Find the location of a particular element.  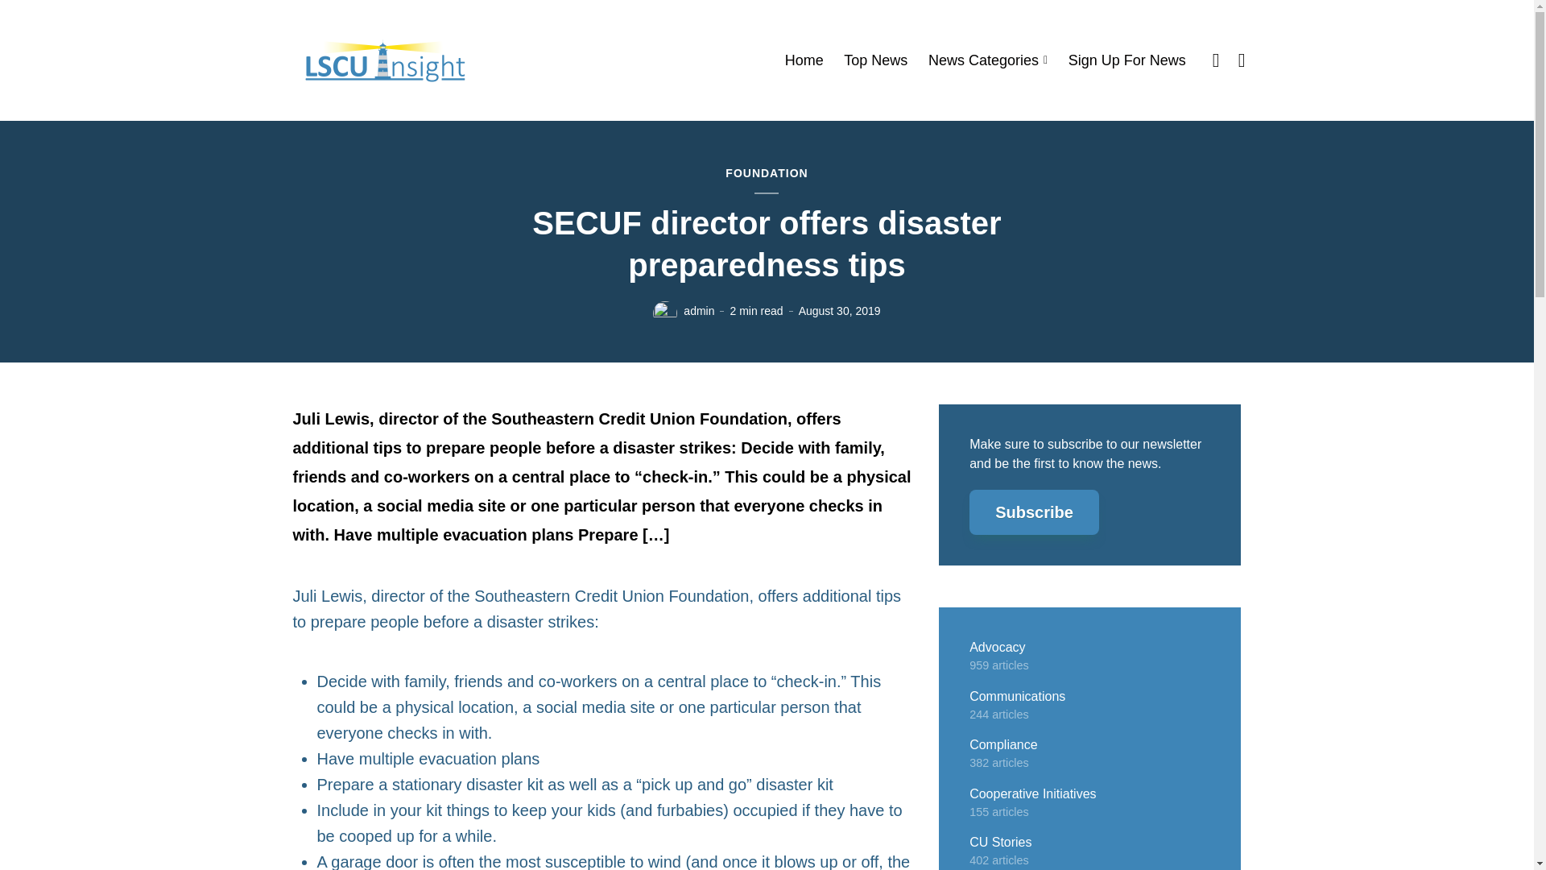

Home is located at coordinates (804, 60).